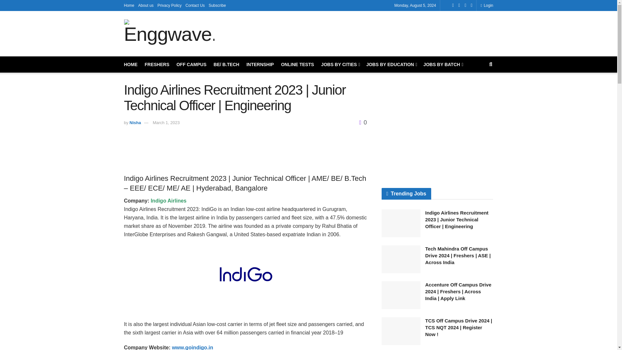 This screenshot has width=622, height=350. I want to click on Privacy Policy, so click(169, 5).